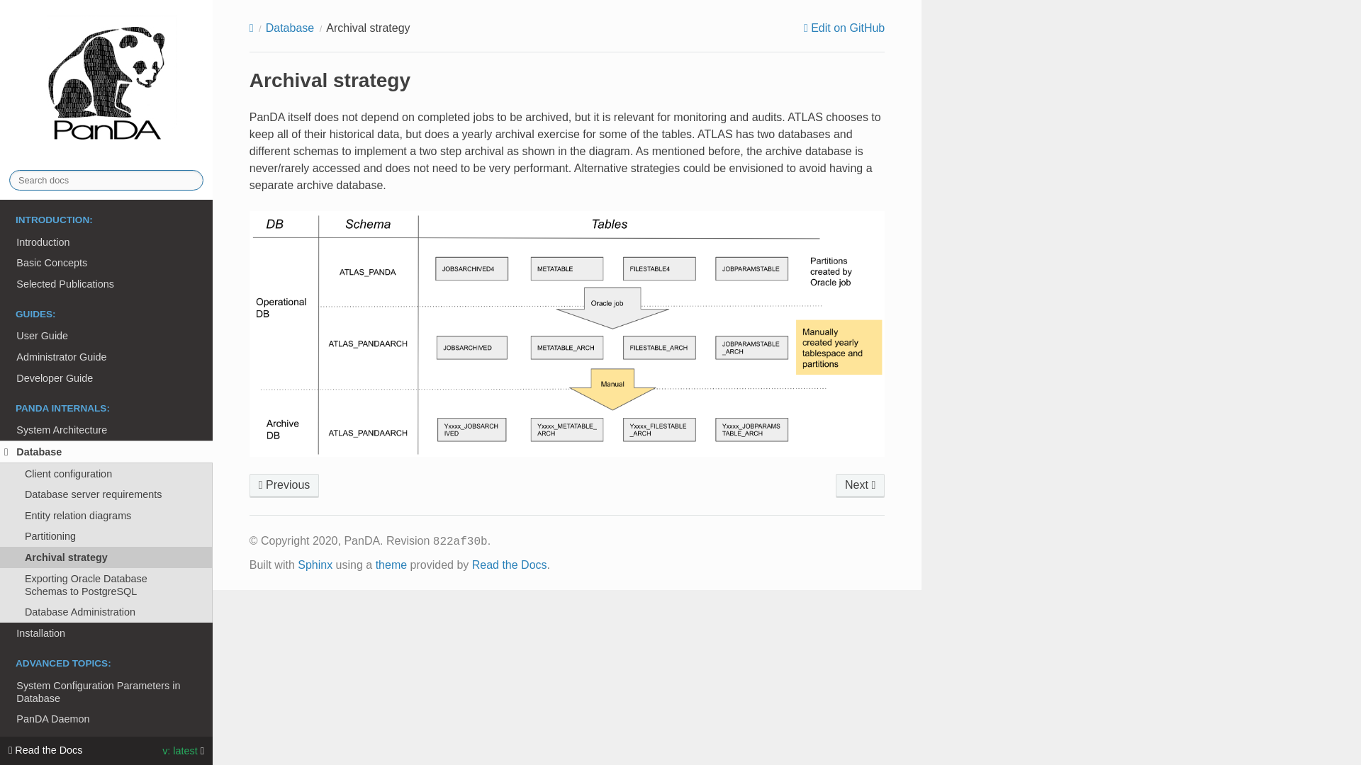 The image size is (1361, 765). Describe the element at coordinates (106, 494) in the screenshot. I see `Database server requirements` at that location.